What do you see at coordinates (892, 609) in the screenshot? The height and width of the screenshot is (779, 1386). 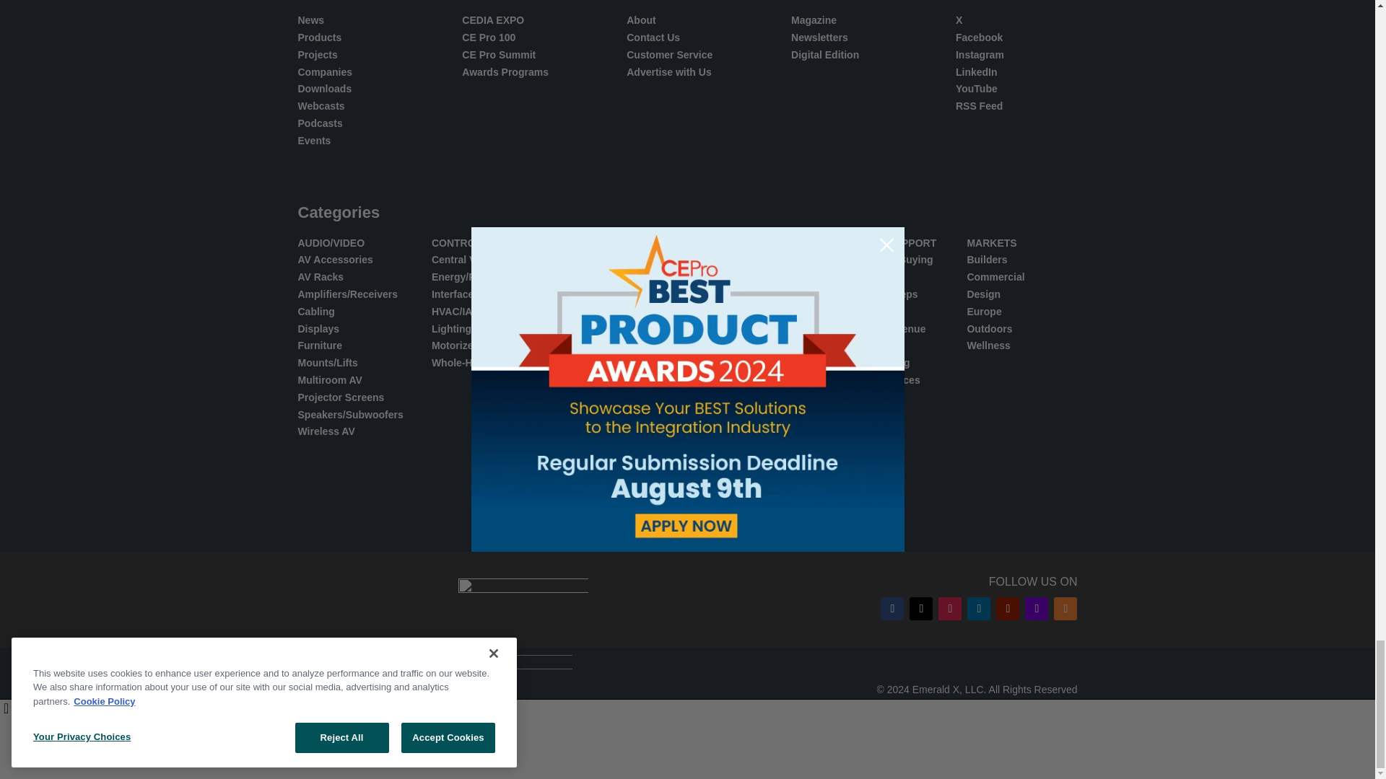 I see `Follow on Facebook` at bounding box center [892, 609].